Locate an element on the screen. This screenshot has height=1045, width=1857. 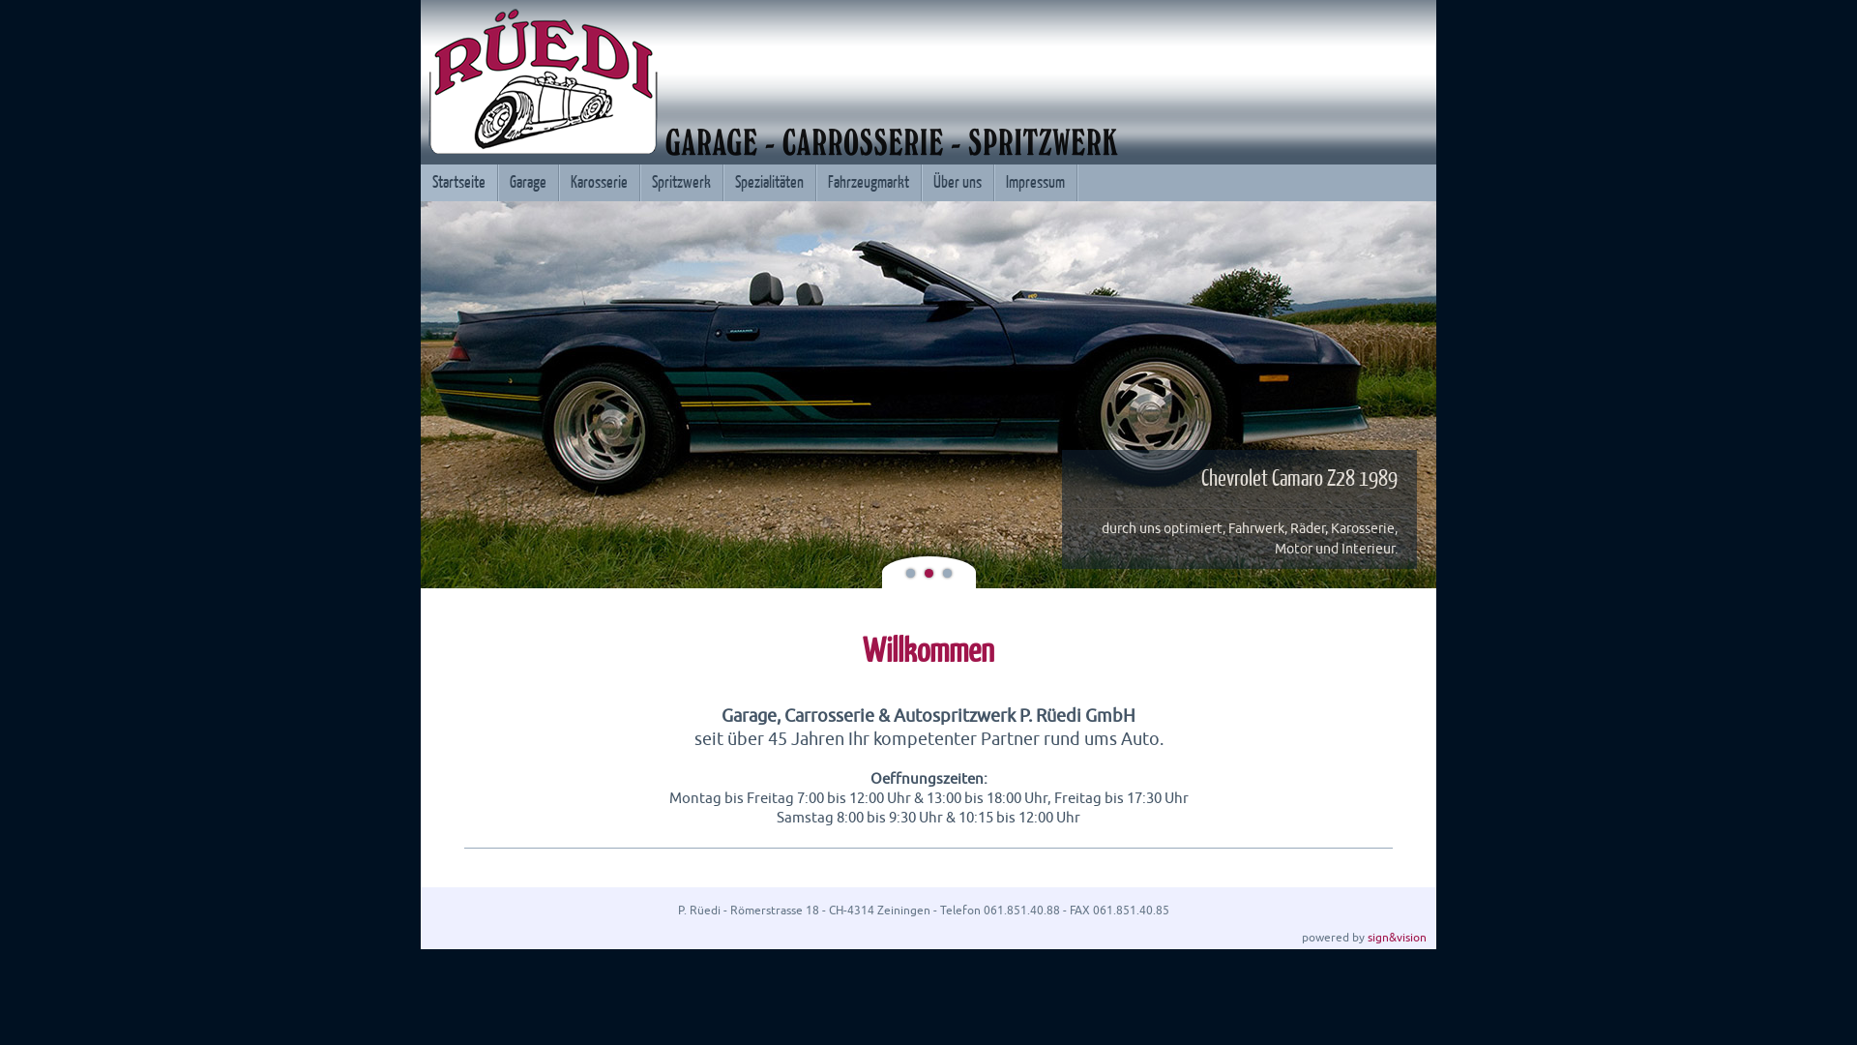
Fahrzeugmarkt is located at coordinates (869, 183).